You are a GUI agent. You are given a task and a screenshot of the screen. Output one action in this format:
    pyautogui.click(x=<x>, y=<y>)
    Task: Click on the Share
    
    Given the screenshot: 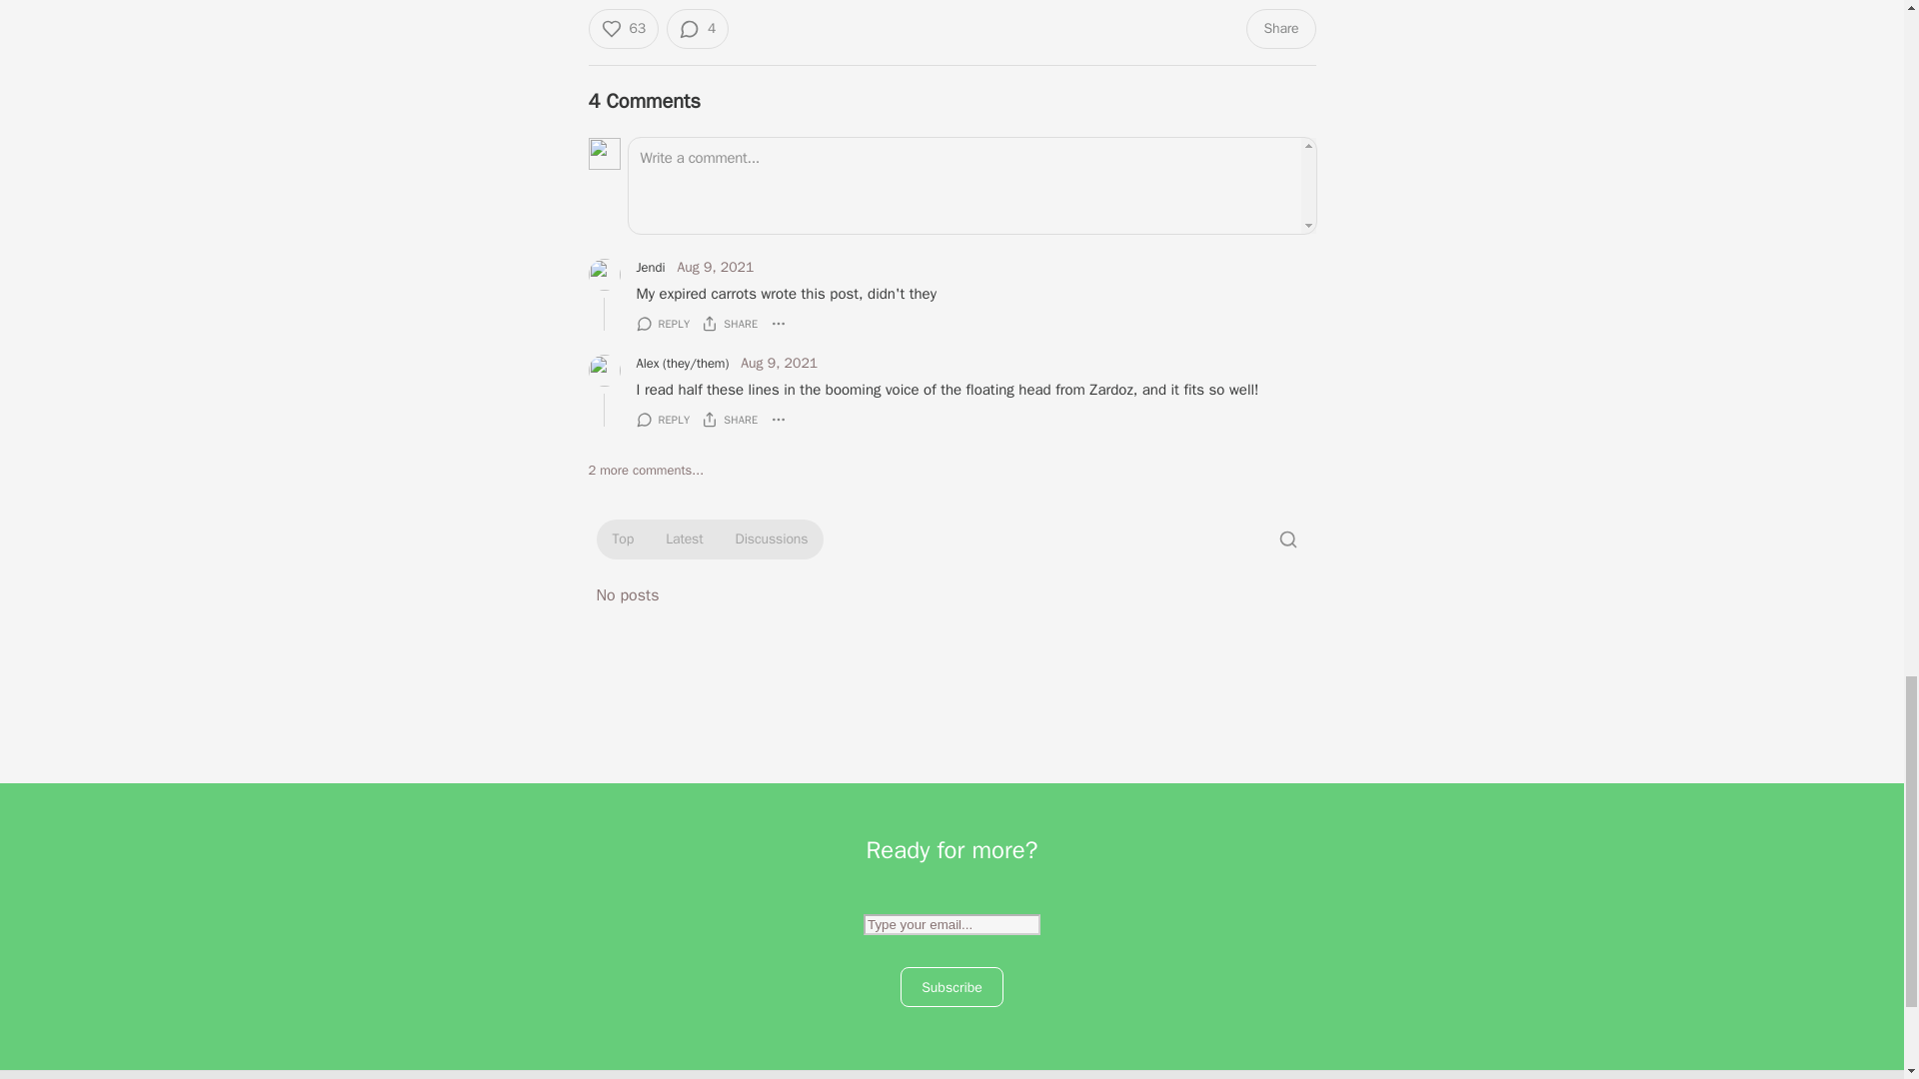 What is the action you would take?
    pyautogui.click(x=1279, y=28)
    